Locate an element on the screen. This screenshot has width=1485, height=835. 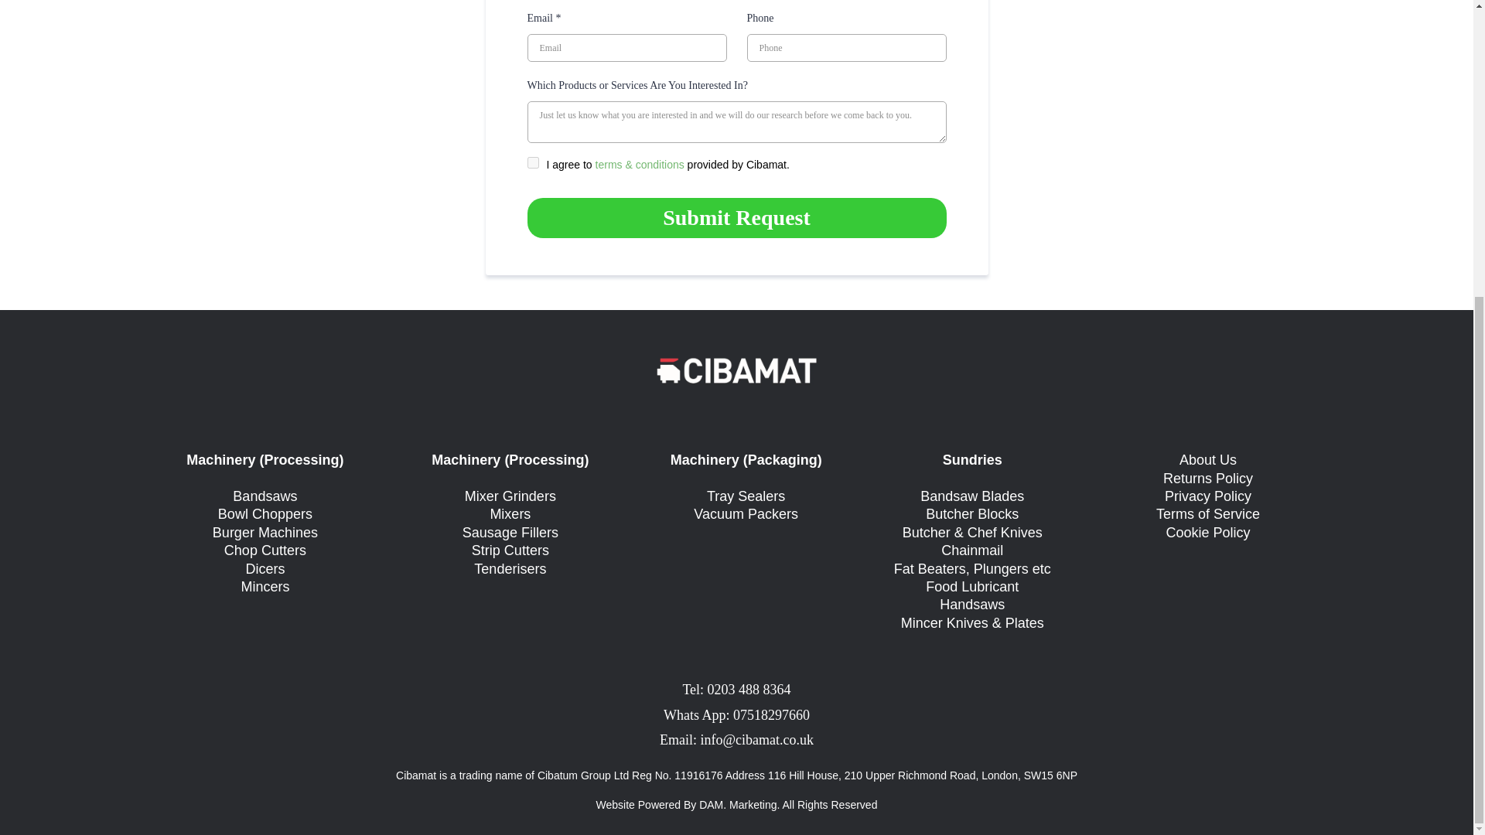
Bandsaw Blades is located at coordinates (972, 496).